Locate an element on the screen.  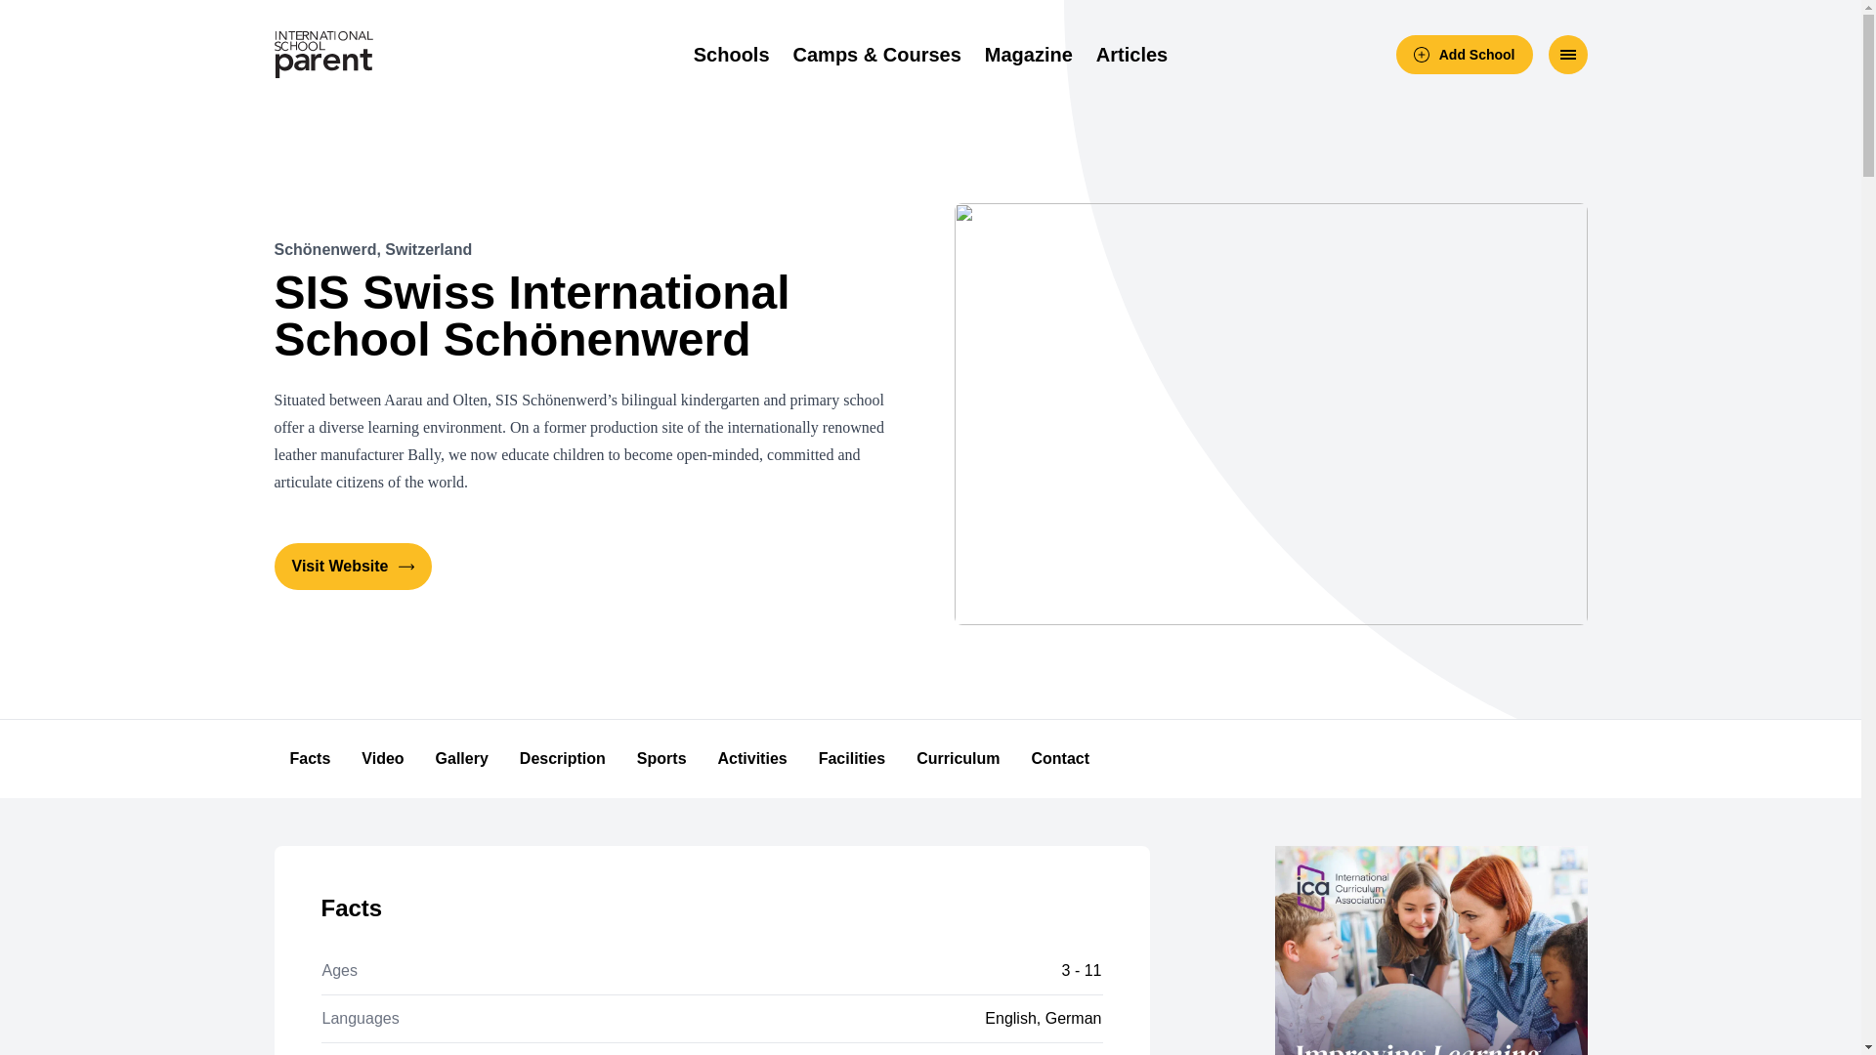
Gallery is located at coordinates (462, 758).